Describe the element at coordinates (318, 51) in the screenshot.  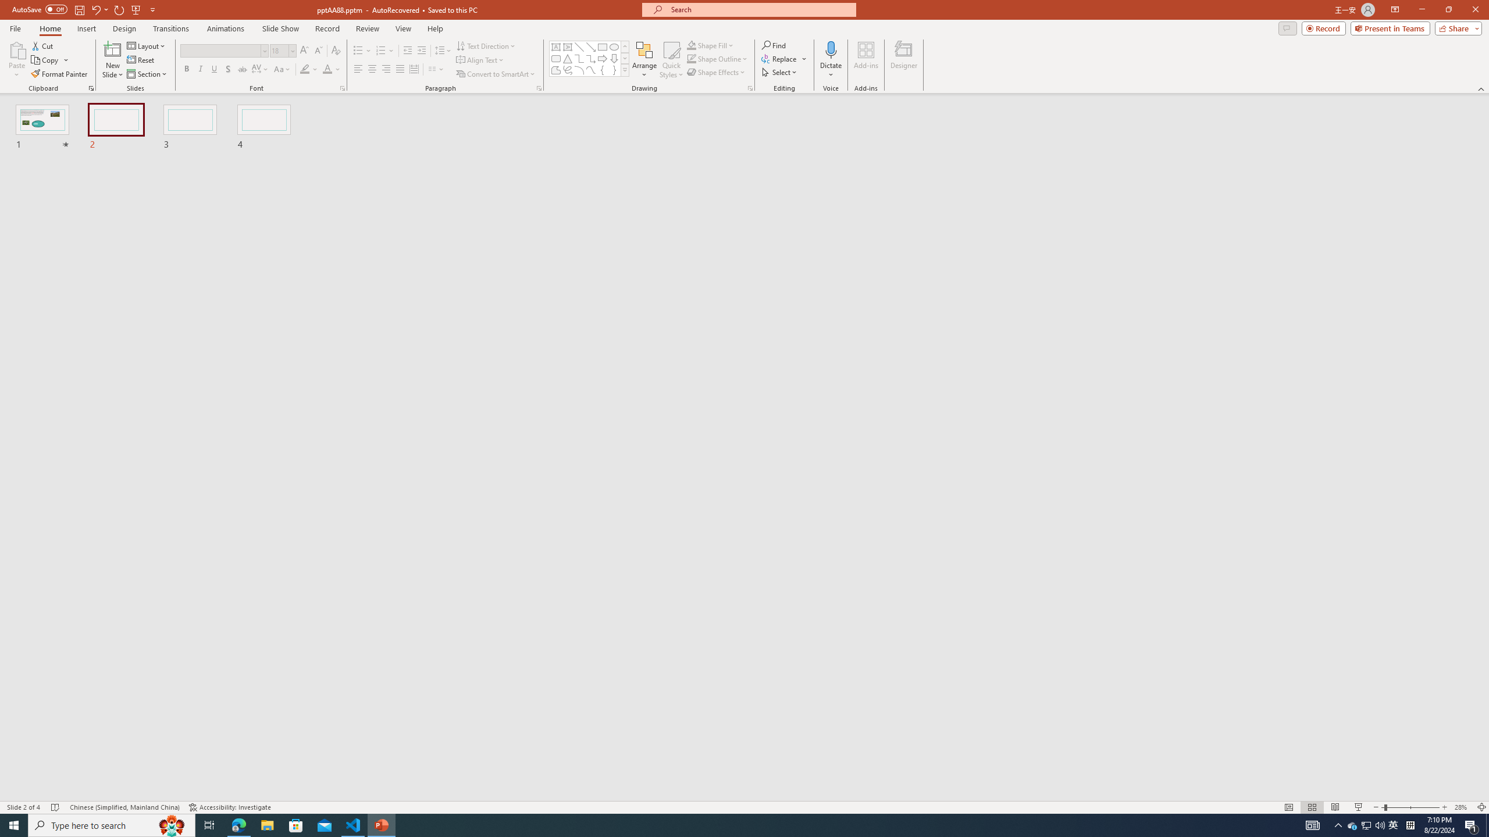
I see `Decrease Font Size` at that location.